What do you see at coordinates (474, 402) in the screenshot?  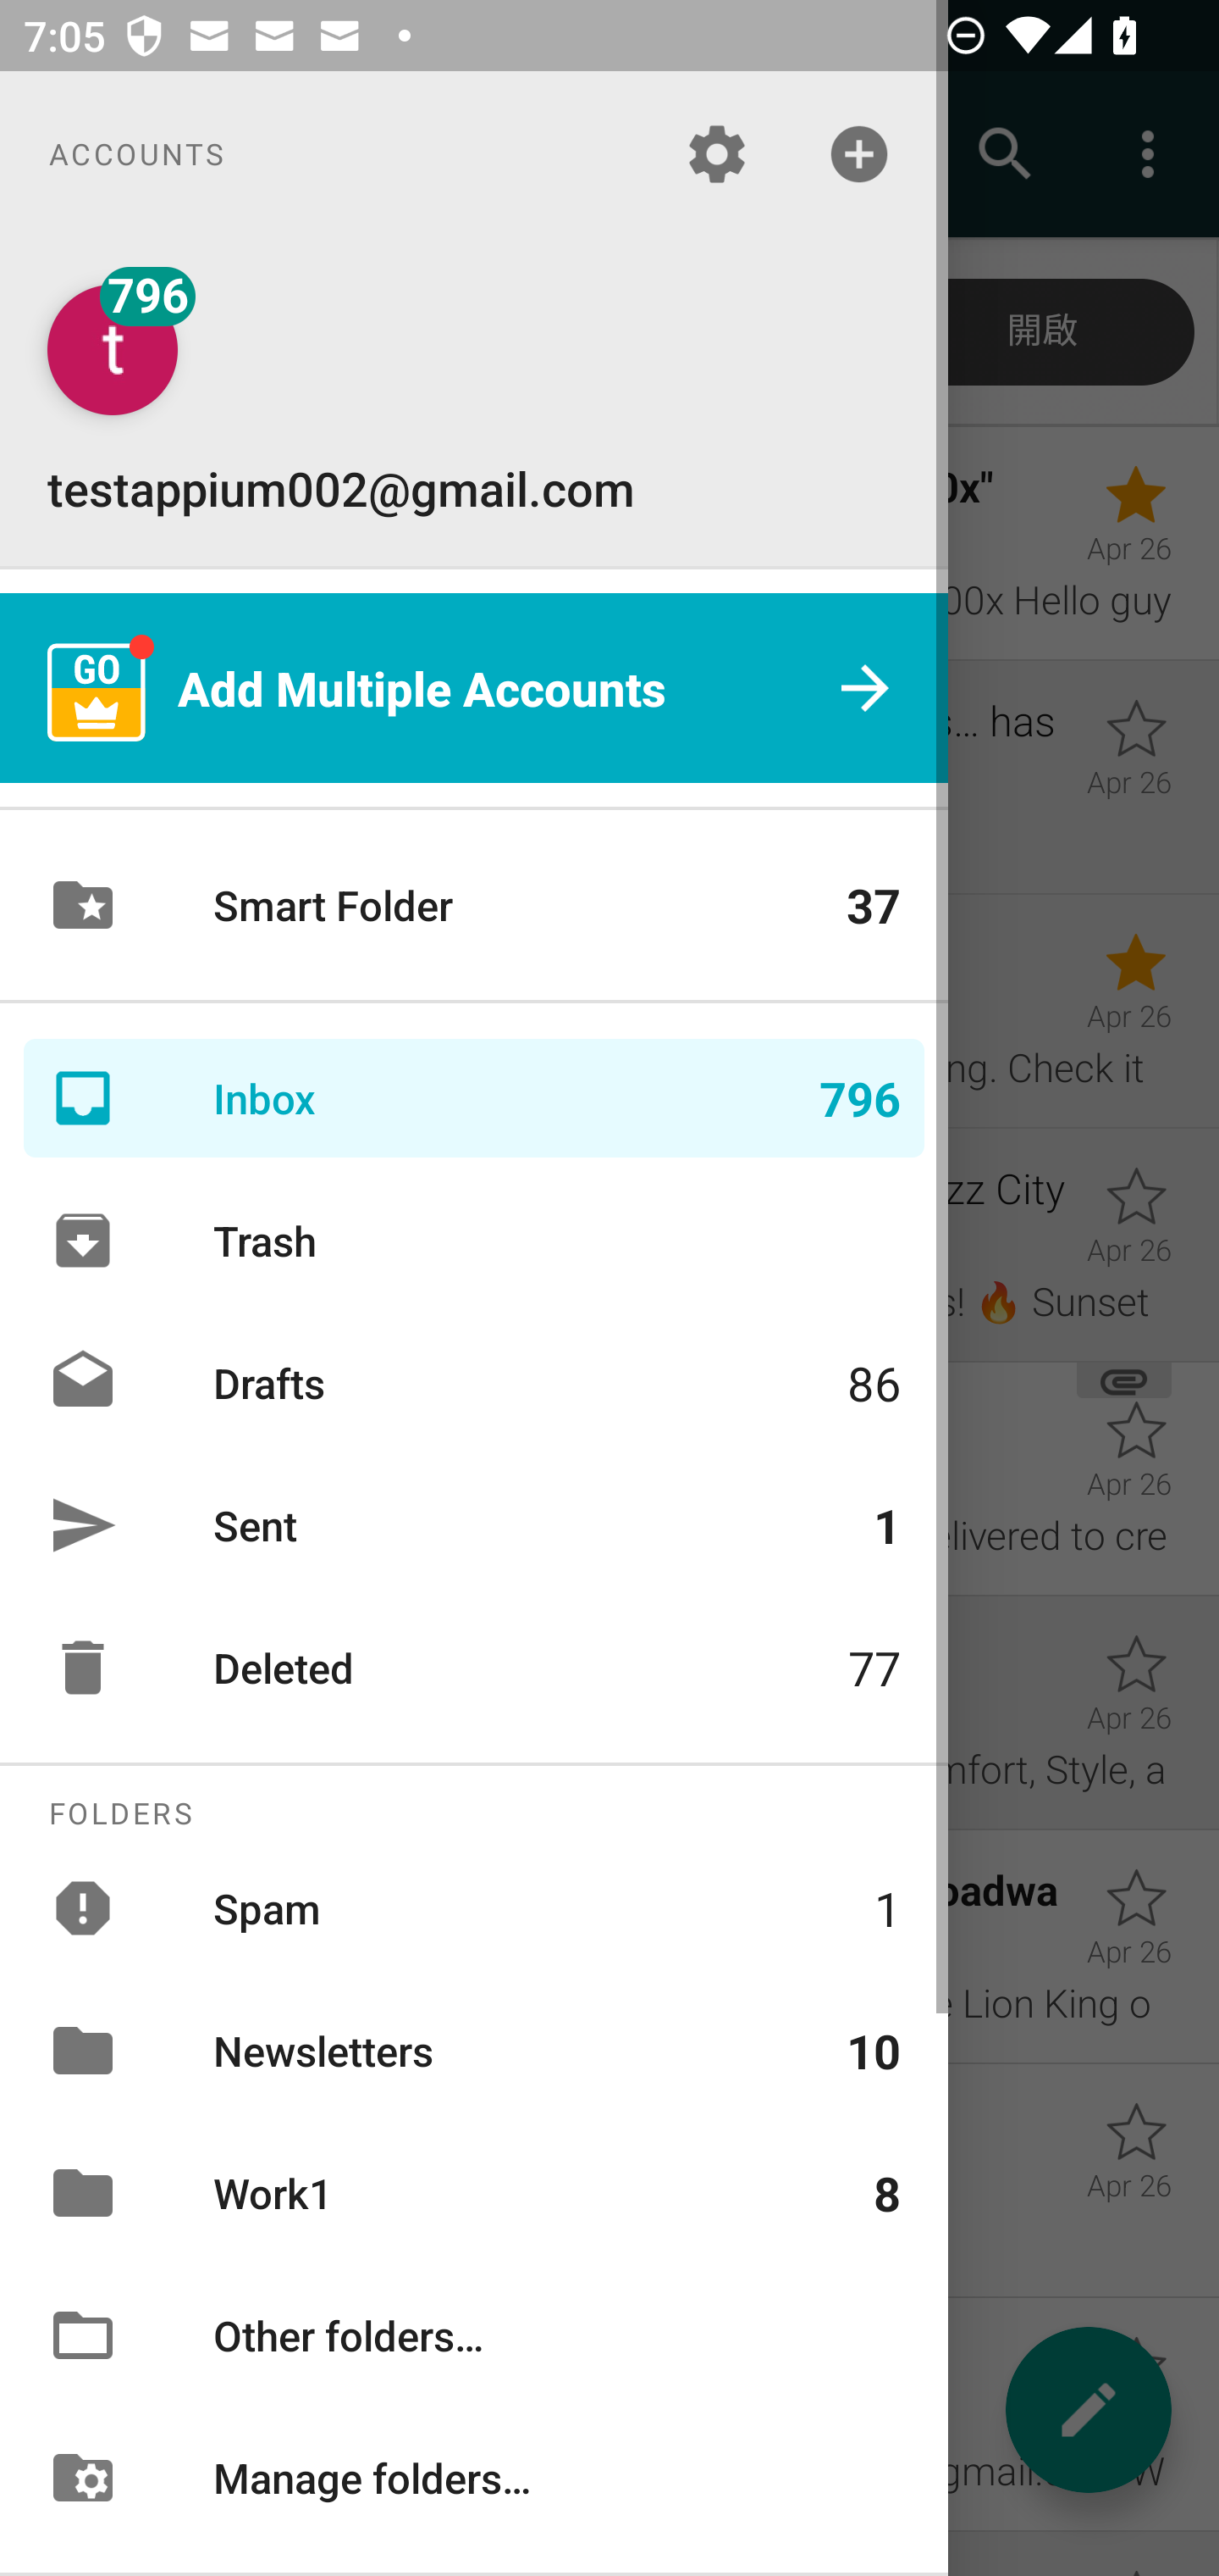 I see `testappium002@gmail.com` at bounding box center [474, 402].